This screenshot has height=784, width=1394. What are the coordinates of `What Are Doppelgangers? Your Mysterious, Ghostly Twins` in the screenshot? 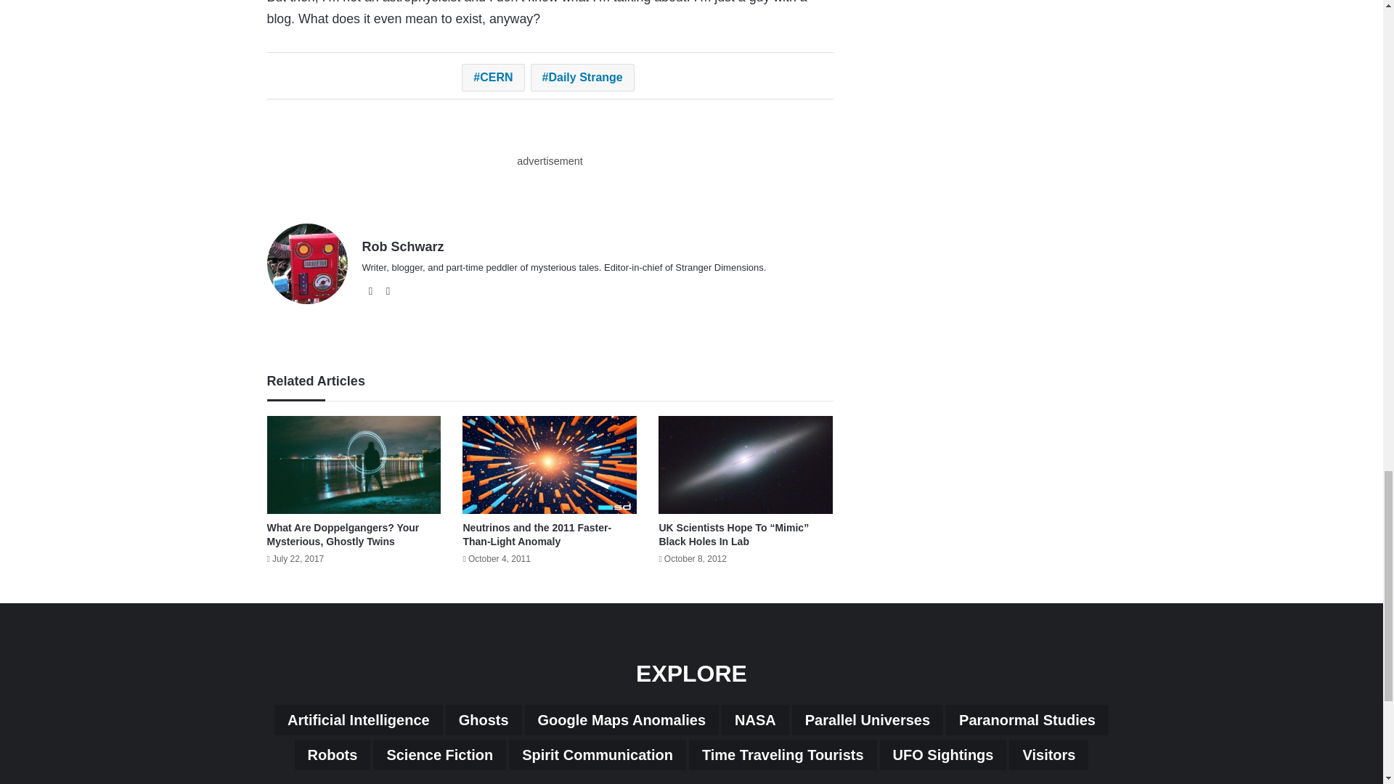 It's located at (343, 534).